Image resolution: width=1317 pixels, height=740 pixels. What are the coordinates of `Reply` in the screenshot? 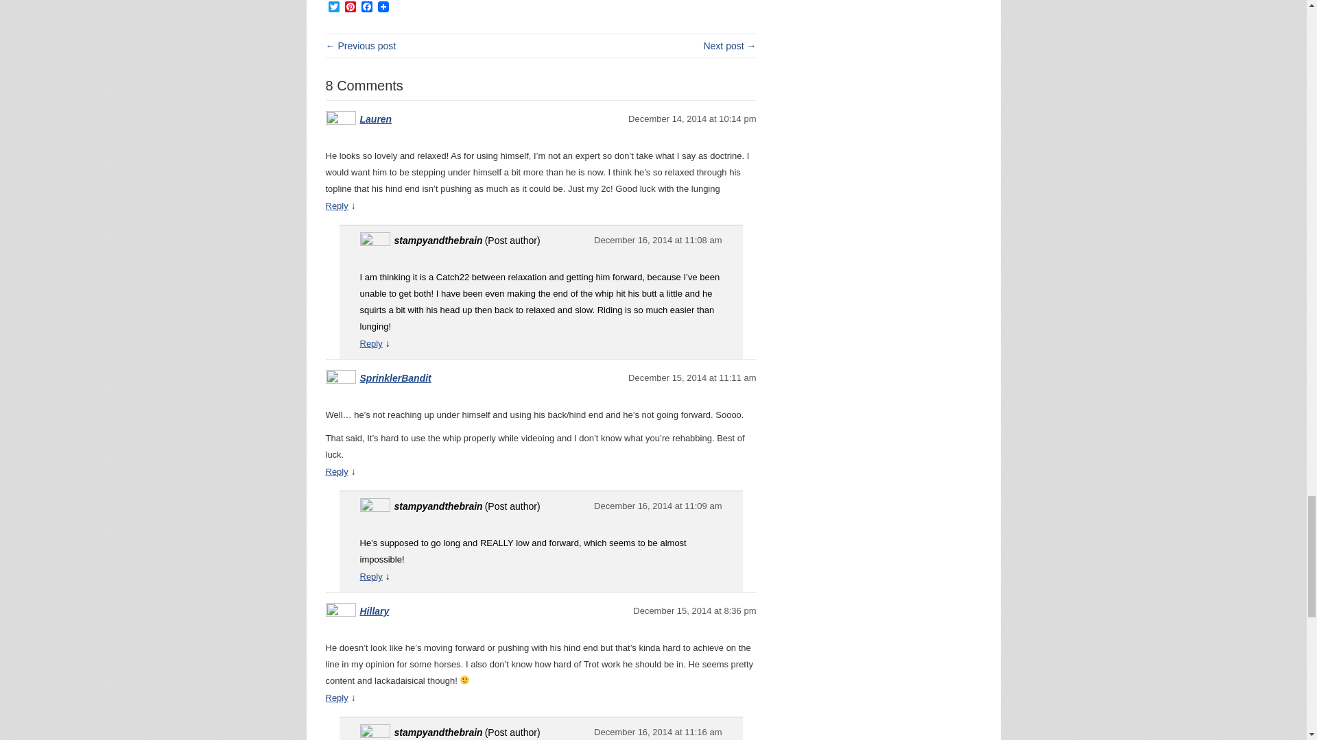 It's located at (336, 471).